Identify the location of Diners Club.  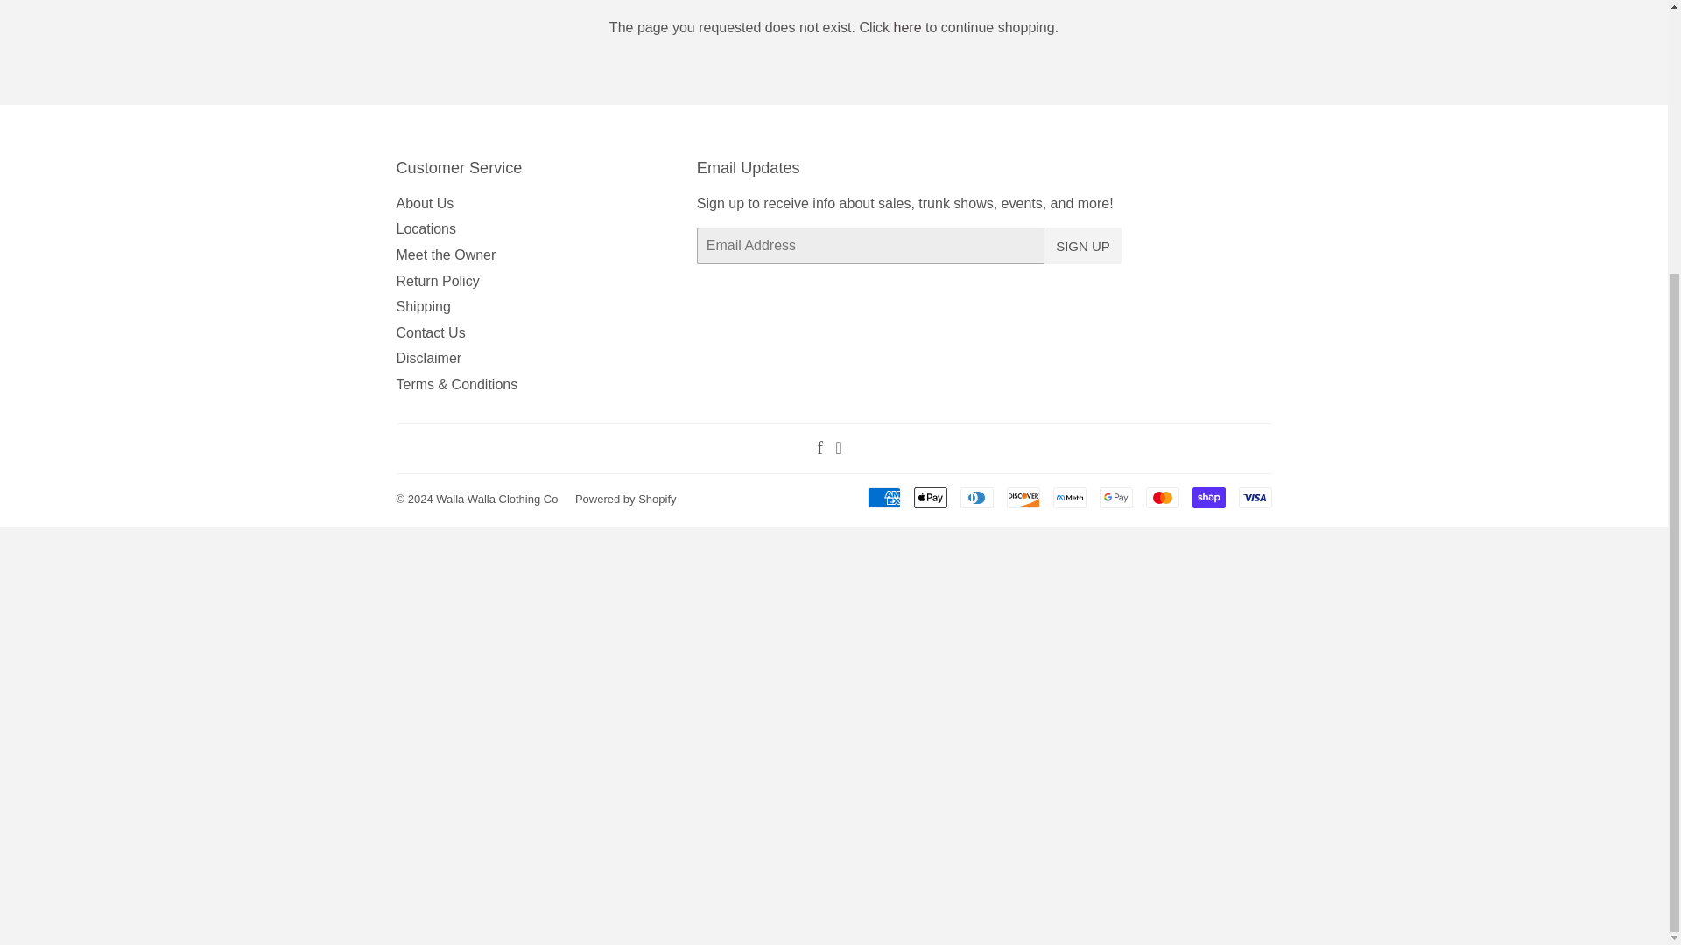
(976, 498).